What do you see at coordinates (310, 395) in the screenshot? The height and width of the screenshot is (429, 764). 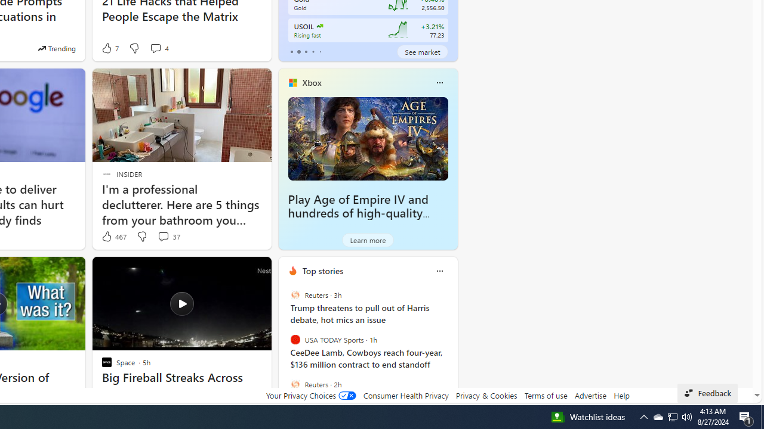 I see `Your Privacy Choices` at bounding box center [310, 395].